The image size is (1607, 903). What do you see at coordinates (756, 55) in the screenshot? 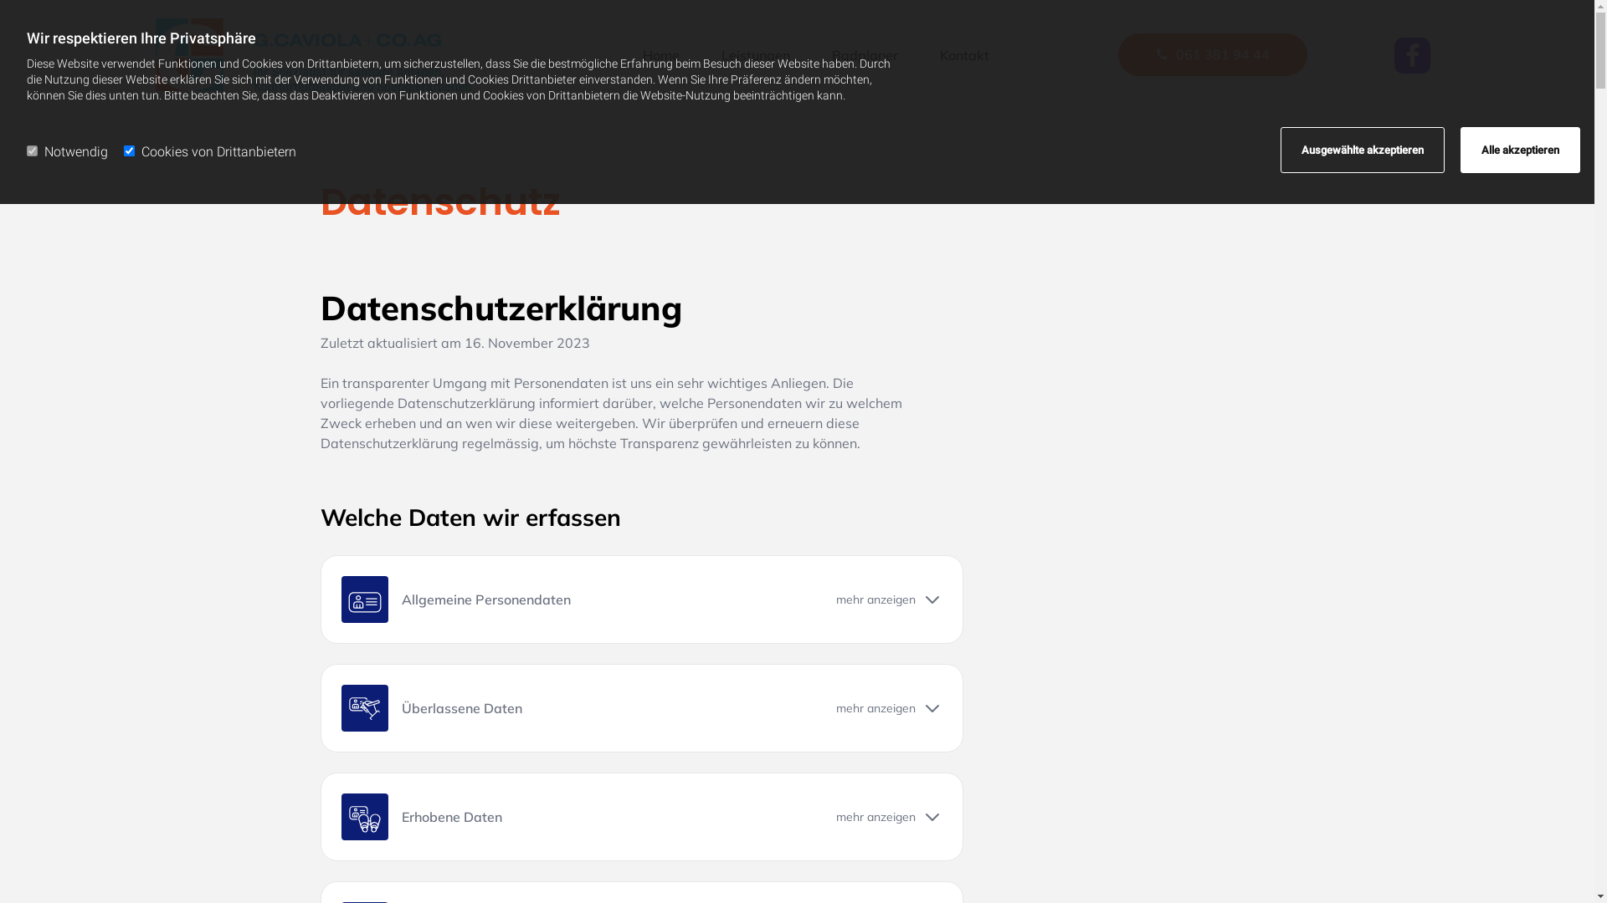
I see `Leistungen` at bounding box center [756, 55].